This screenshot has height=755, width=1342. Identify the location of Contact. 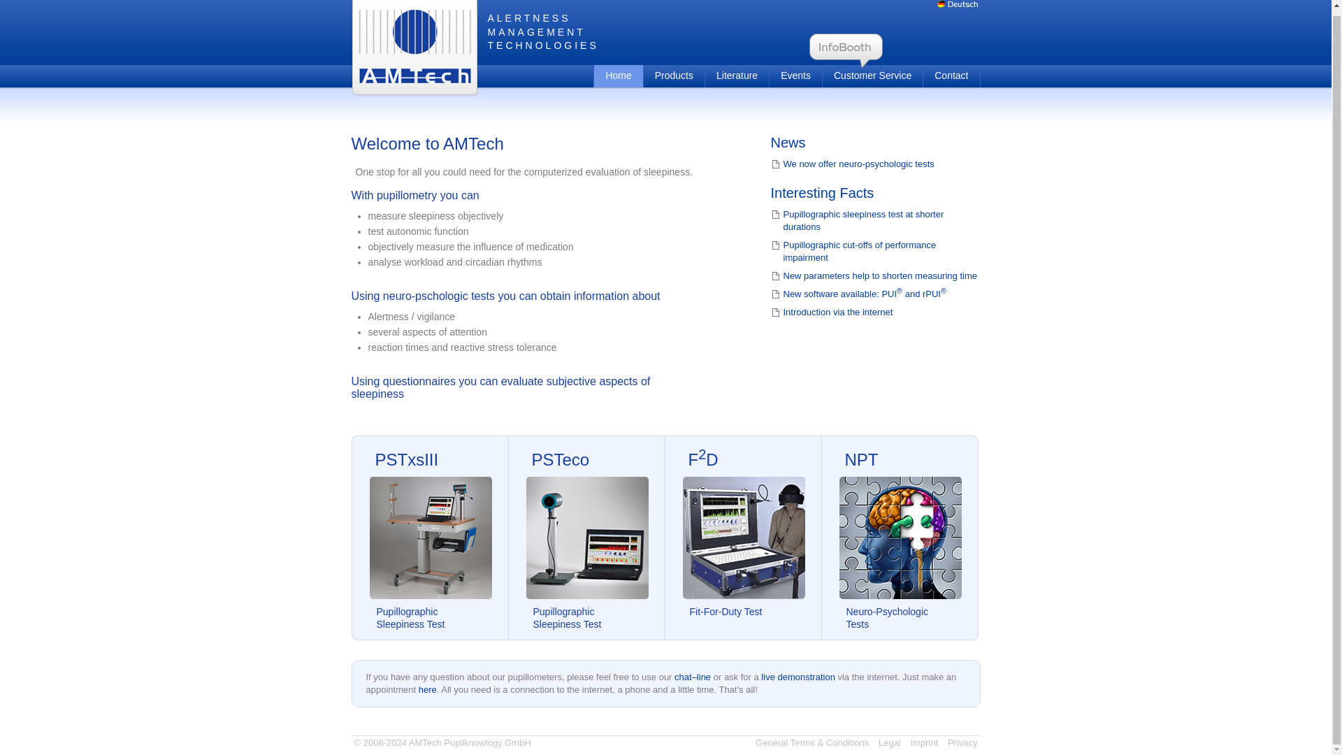
(951, 75).